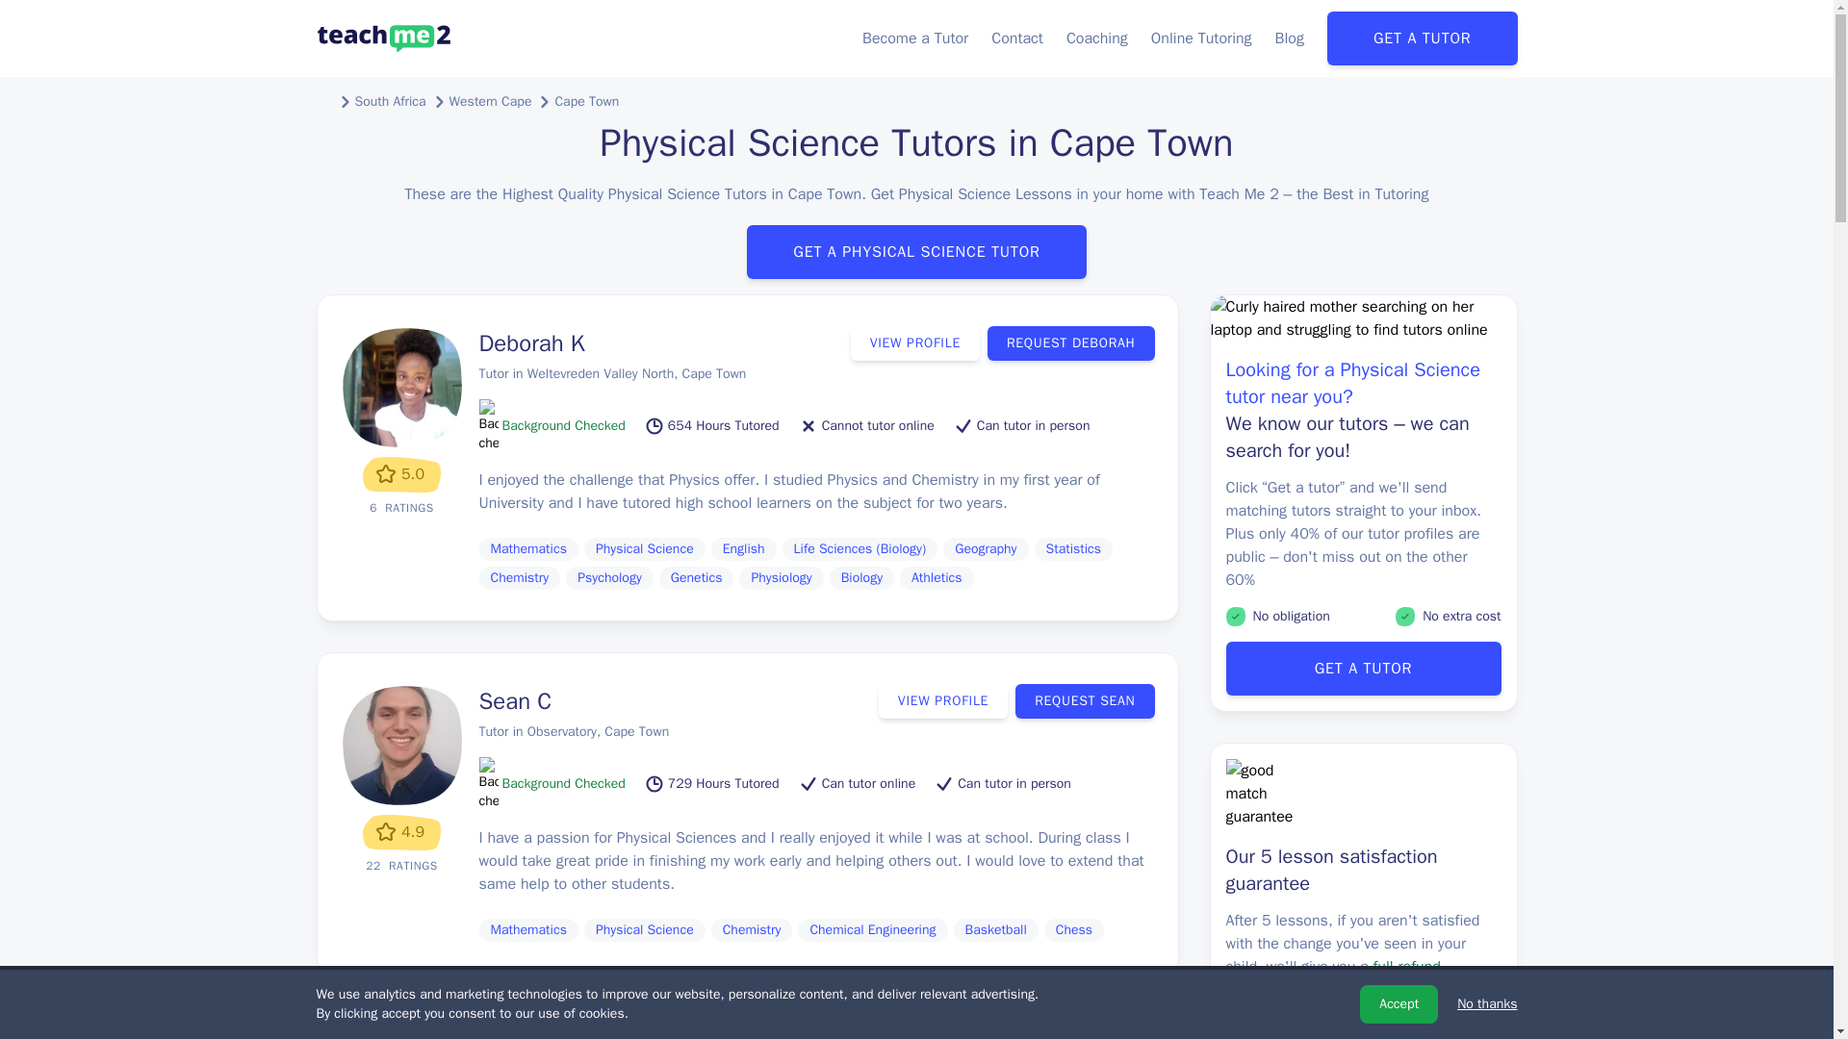  I want to click on Western Cape, so click(490, 102).